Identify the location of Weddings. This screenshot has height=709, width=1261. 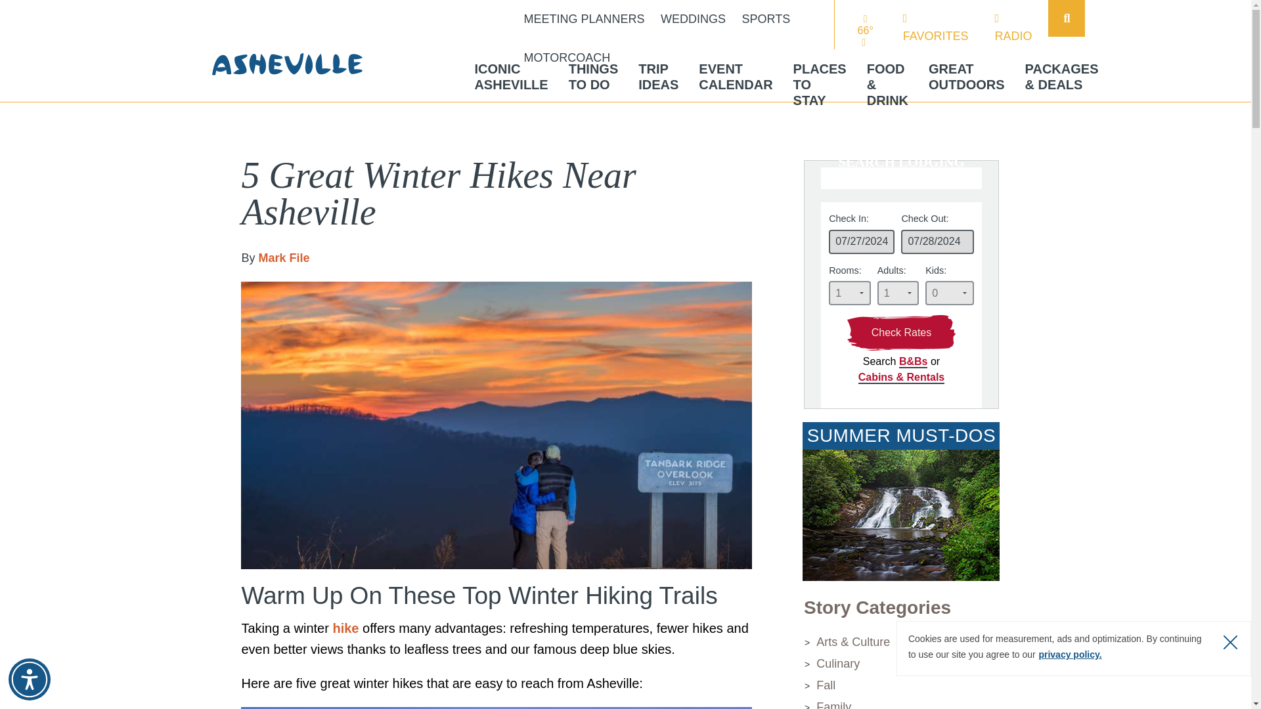
(694, 20).